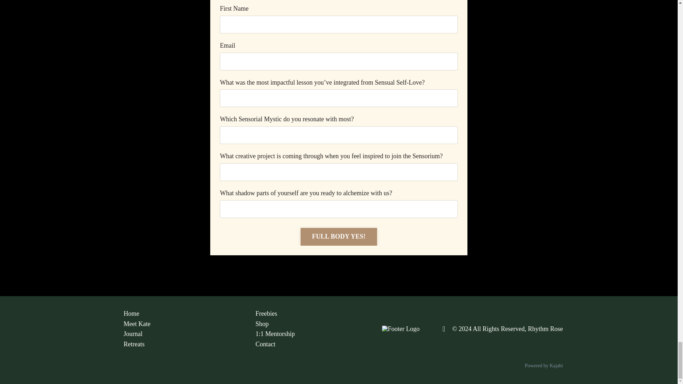  What do you see at coordinates (544, 366) in the screenshot?
I see `Powered by Kajabi` at bounding box center [544, 366].